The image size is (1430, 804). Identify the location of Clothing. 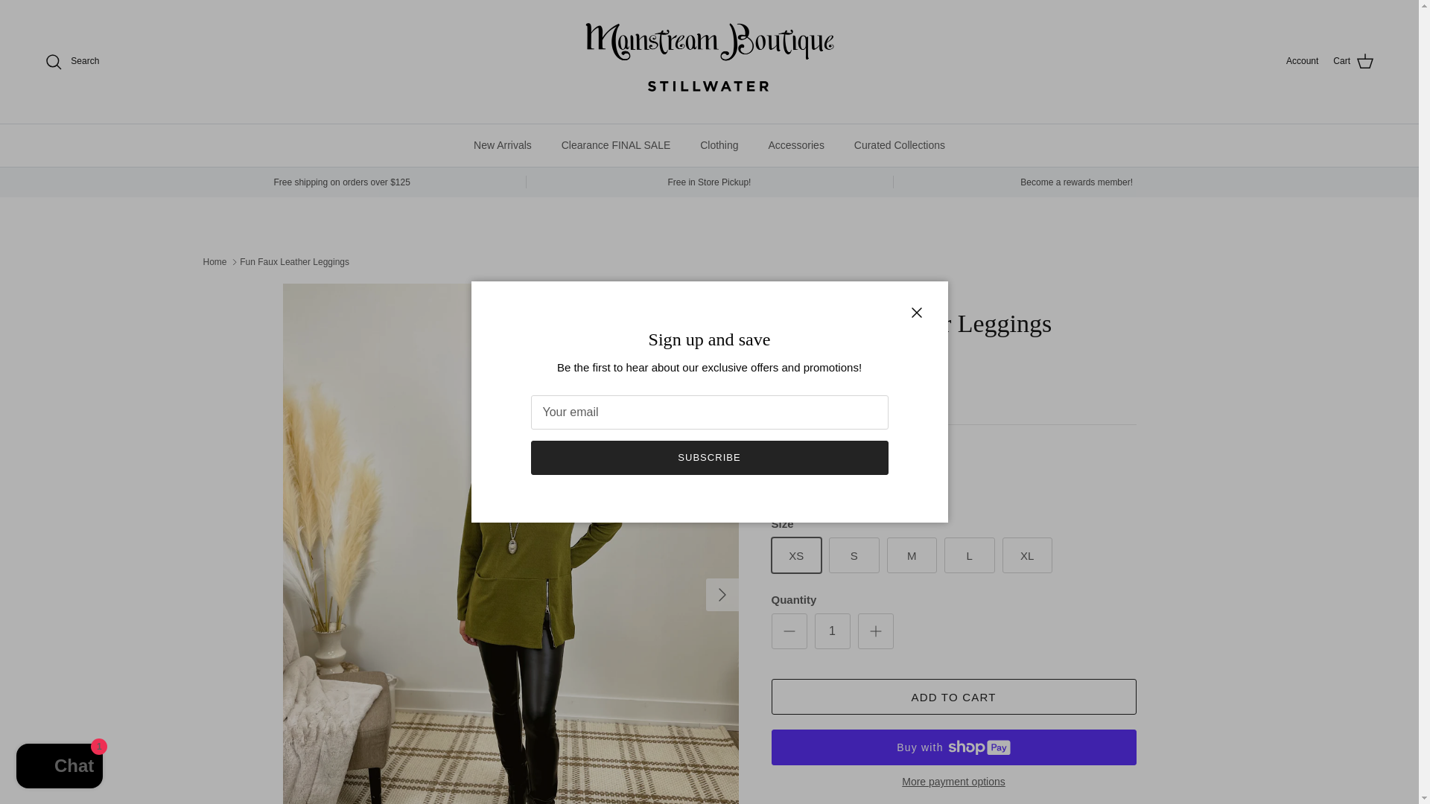
(719, 144).